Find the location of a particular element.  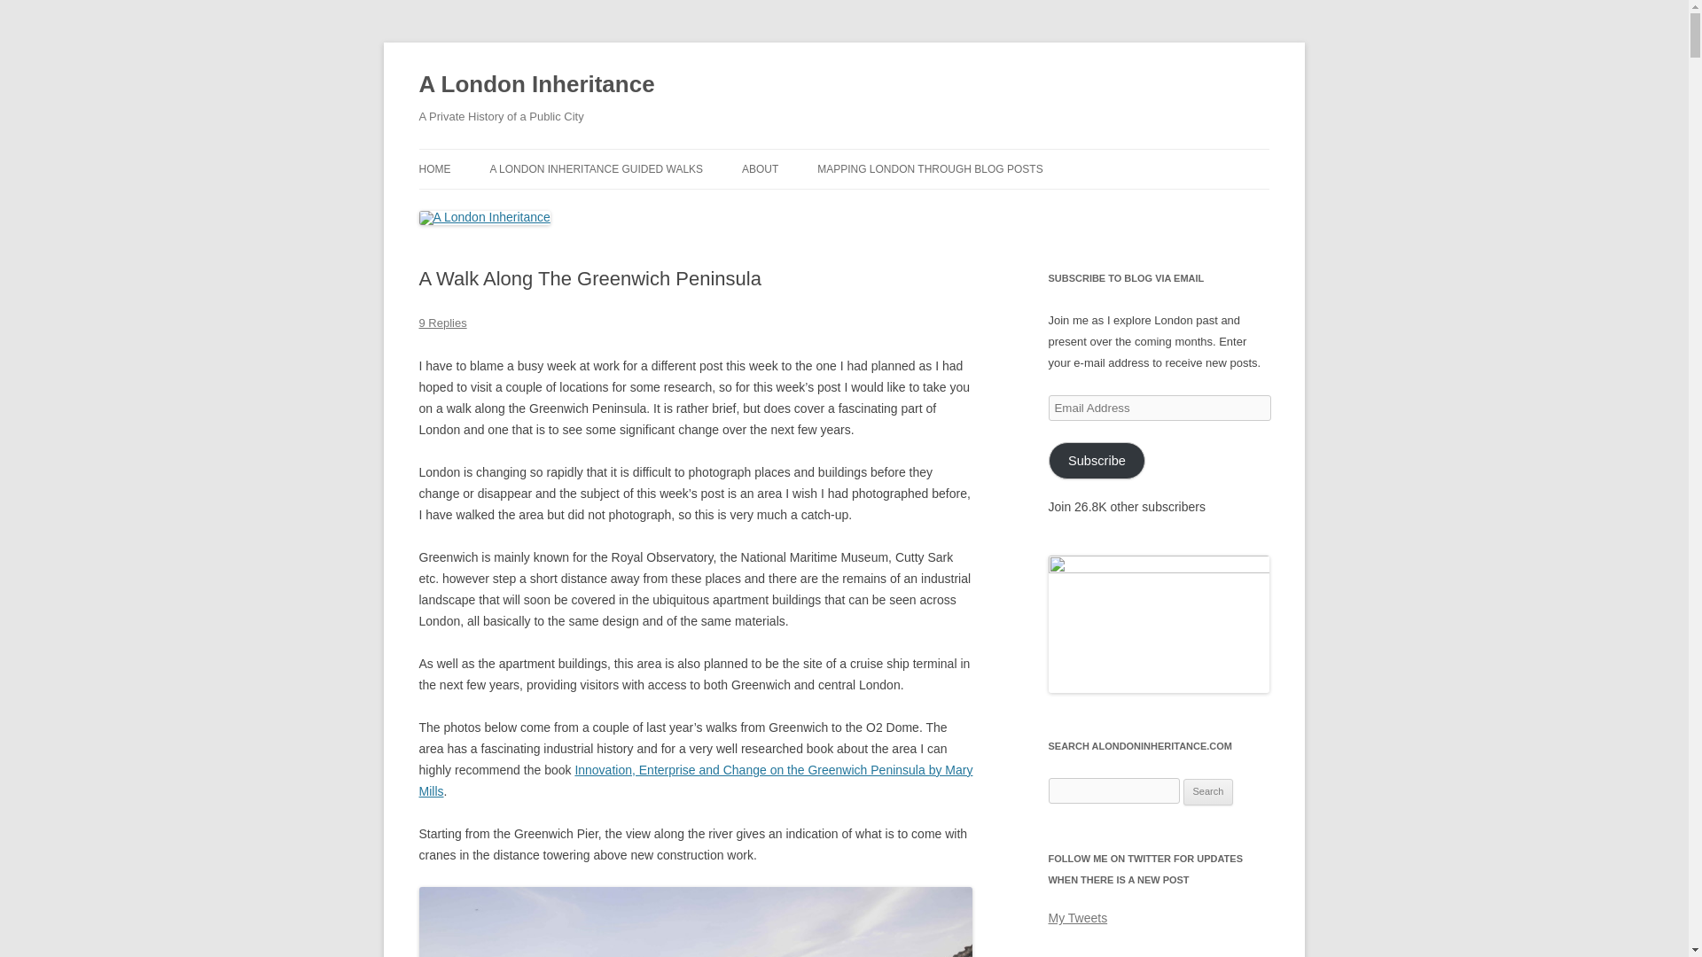

ABOUT is located at coordinates (760, 168).